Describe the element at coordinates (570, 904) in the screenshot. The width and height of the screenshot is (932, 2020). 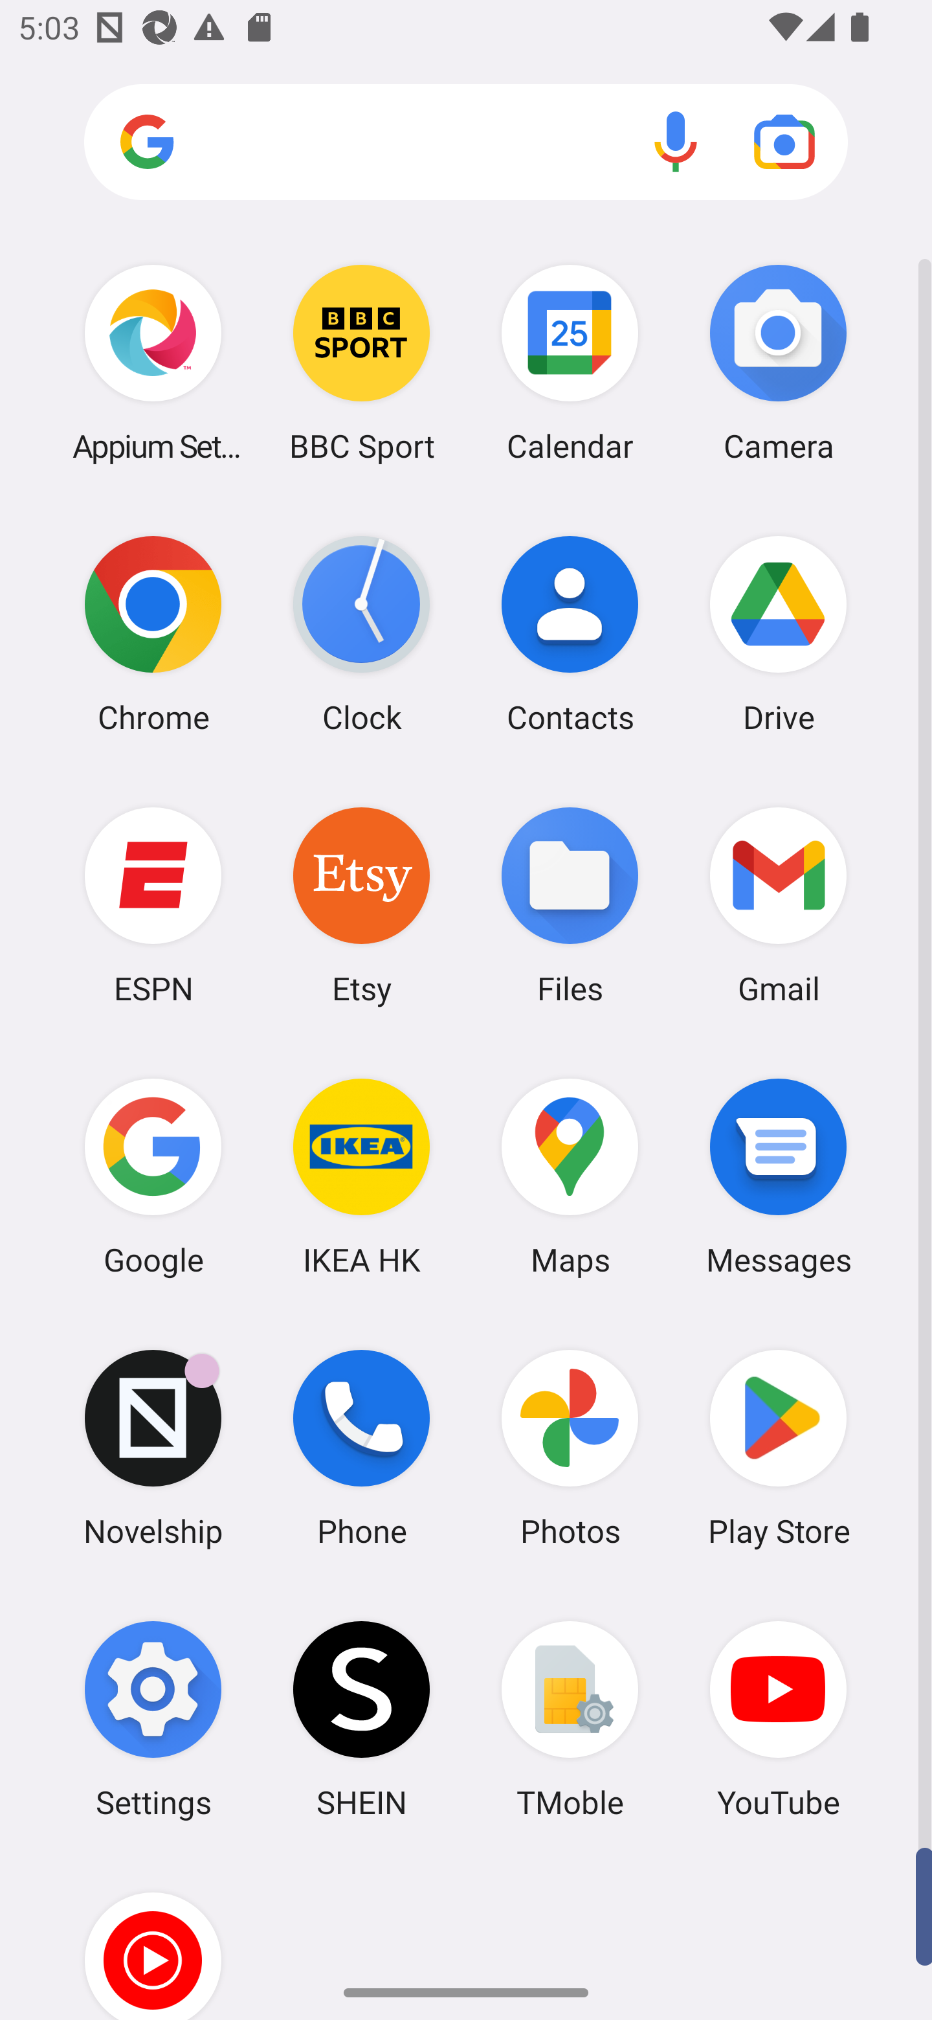
I see `Files` at that location.